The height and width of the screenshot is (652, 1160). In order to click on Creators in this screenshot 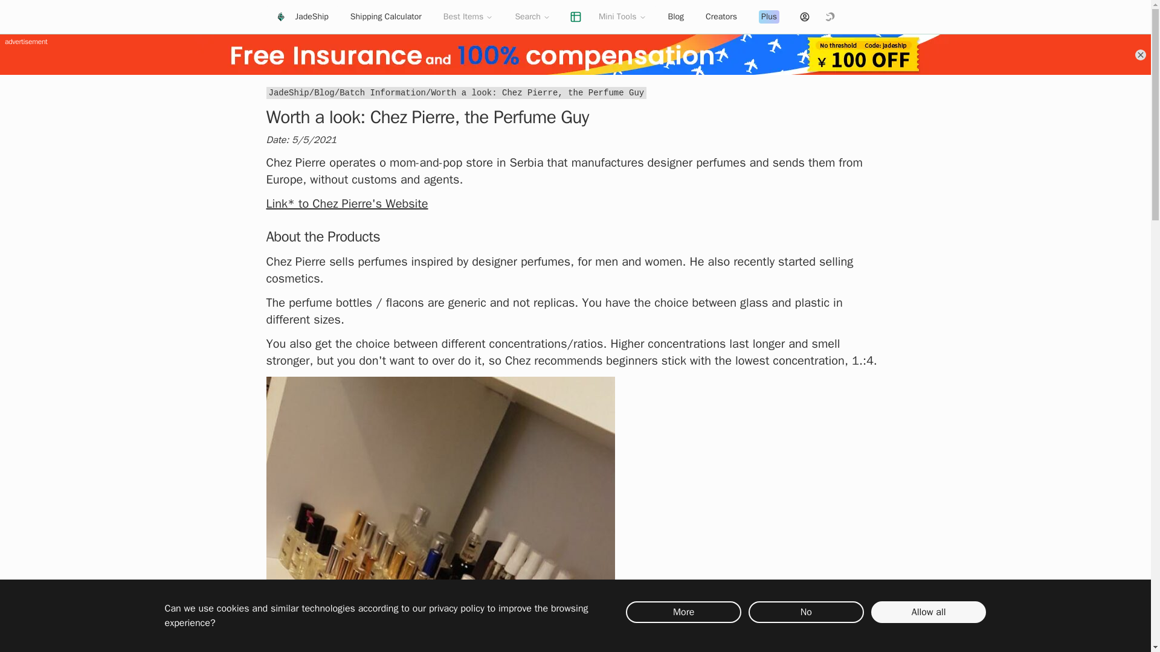, I will do `click(721, 16)`.